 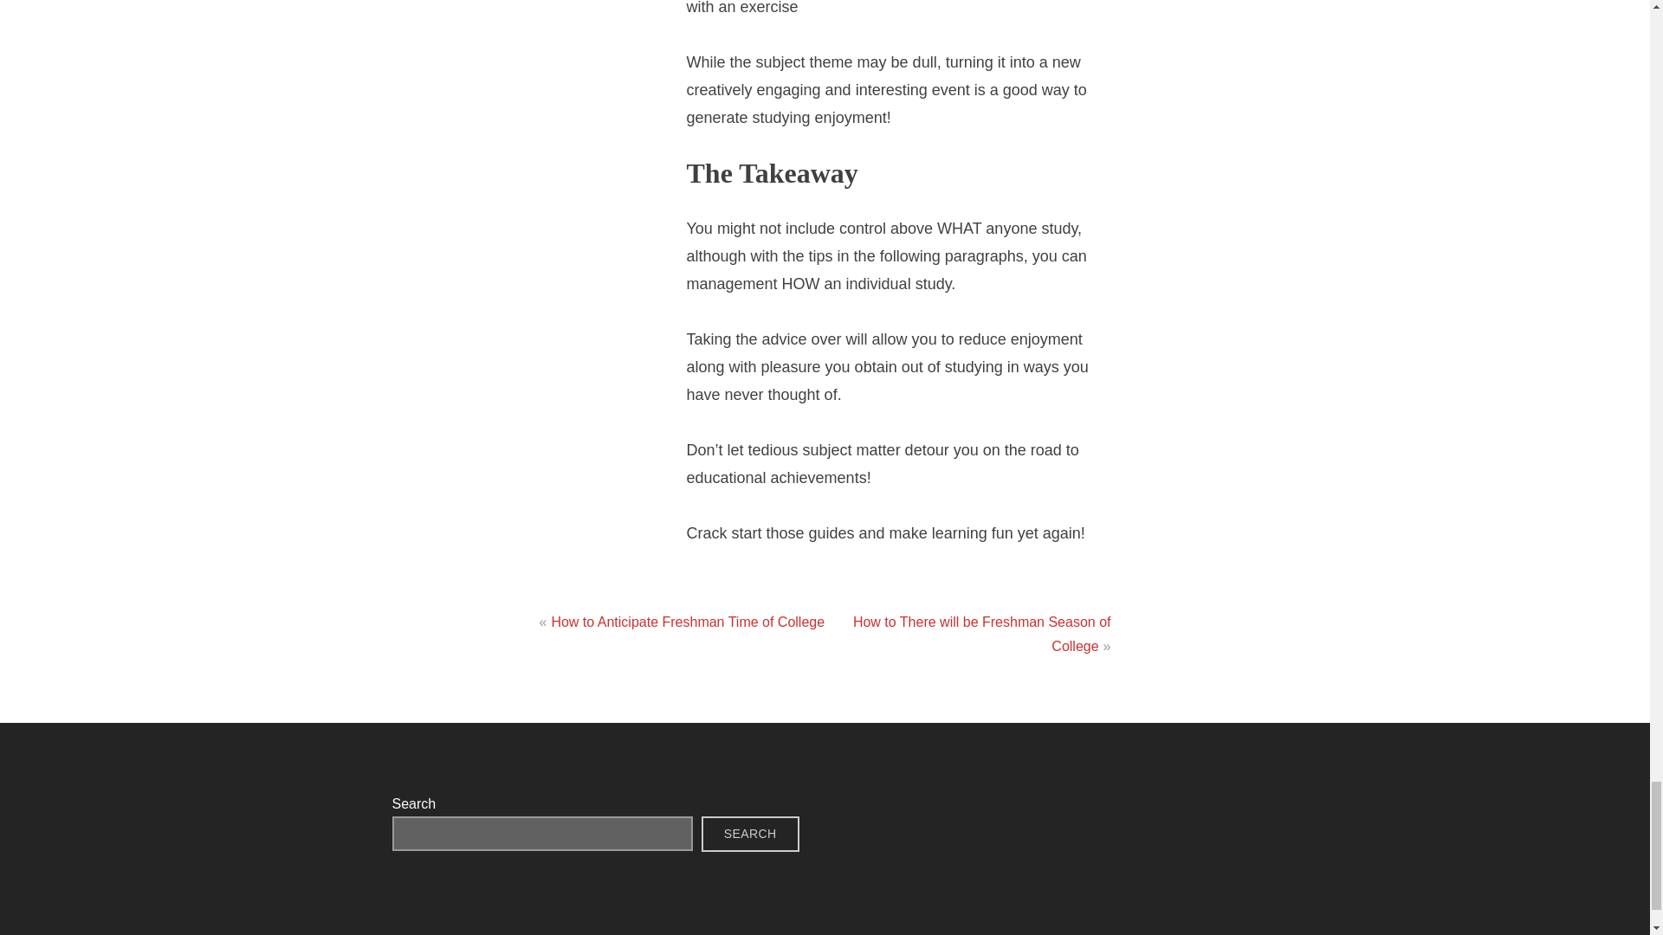 What do you see at coordinates (688, 622) in the screenshot?
I see `How to Anticipate Freshman Time of College` at bounding box center [688, 622].